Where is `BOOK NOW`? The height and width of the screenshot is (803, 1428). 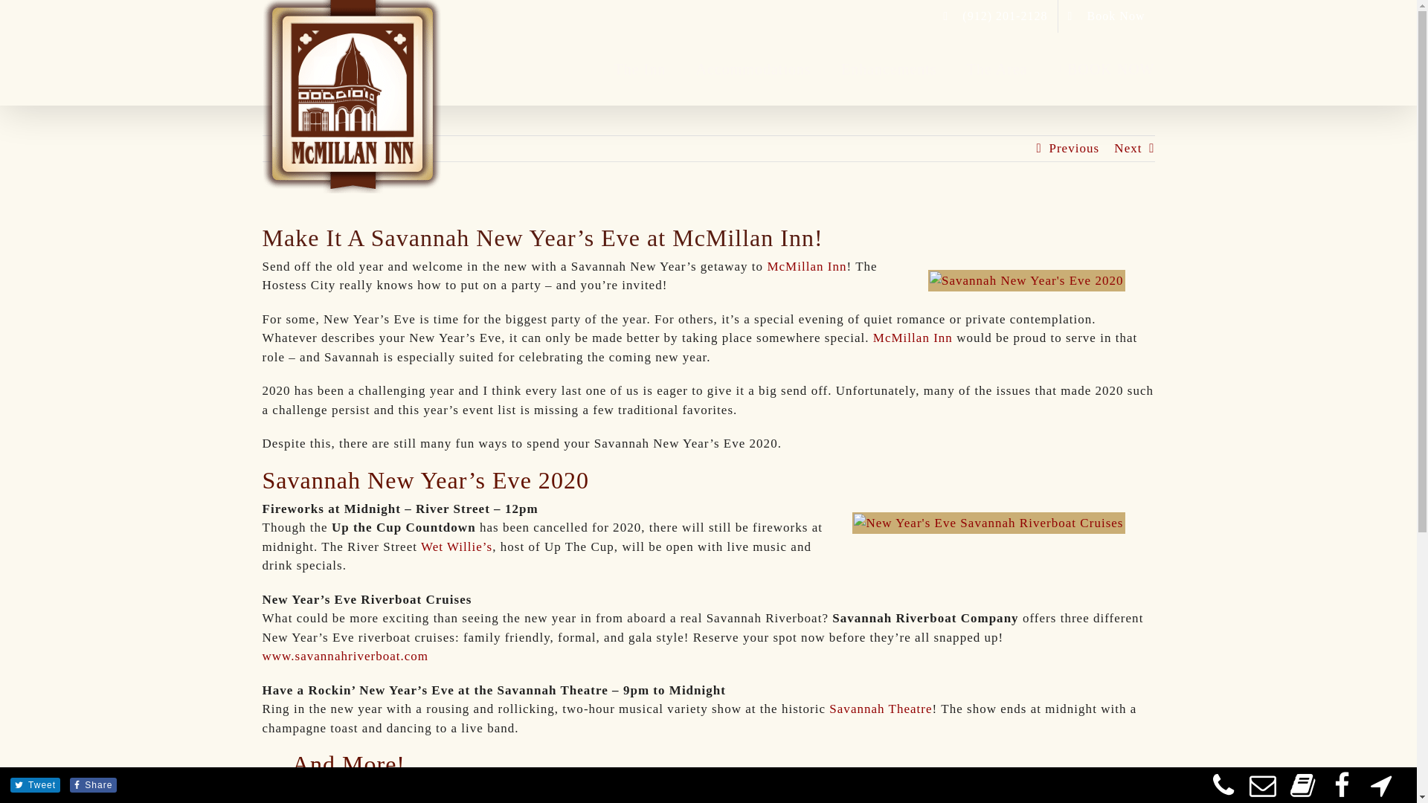
BOOK NOW is located at coordinates (1107, 69).